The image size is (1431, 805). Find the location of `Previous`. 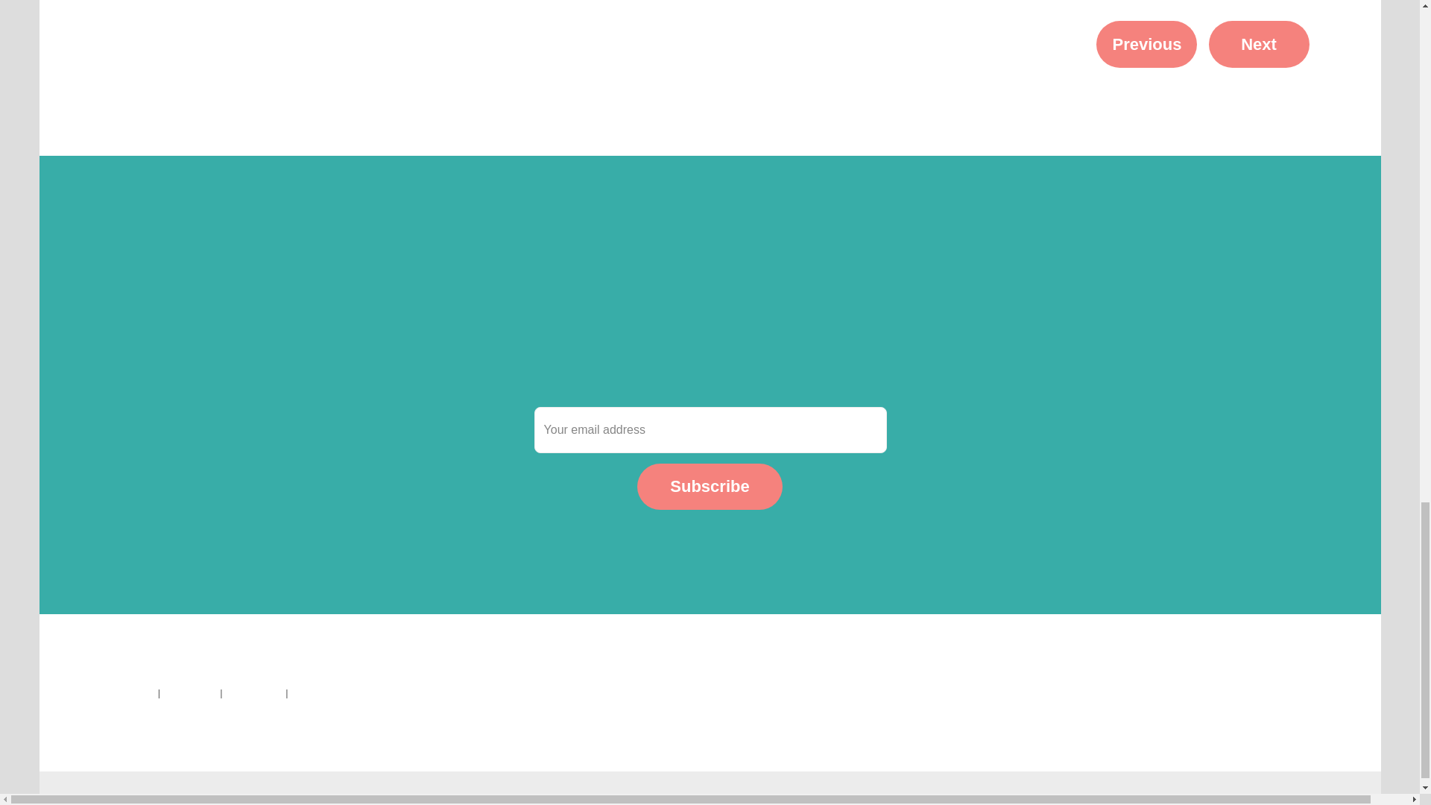

Previous is located at coordinates (1146, 44).